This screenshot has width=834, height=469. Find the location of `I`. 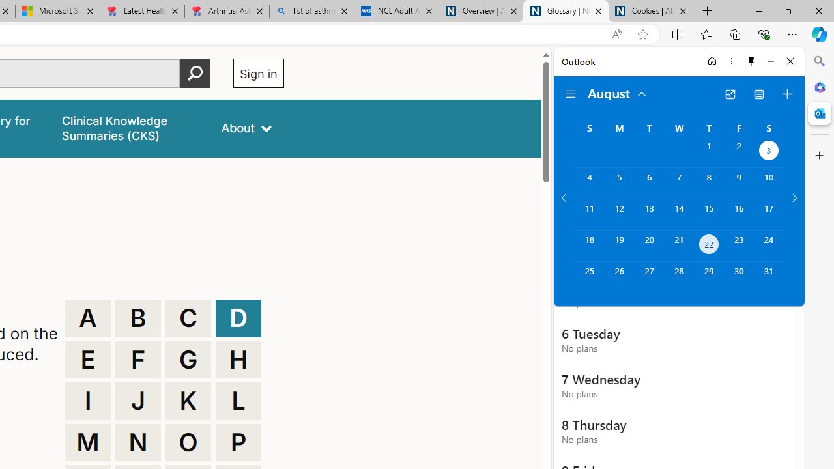

I is located at coordinates (87, 401).